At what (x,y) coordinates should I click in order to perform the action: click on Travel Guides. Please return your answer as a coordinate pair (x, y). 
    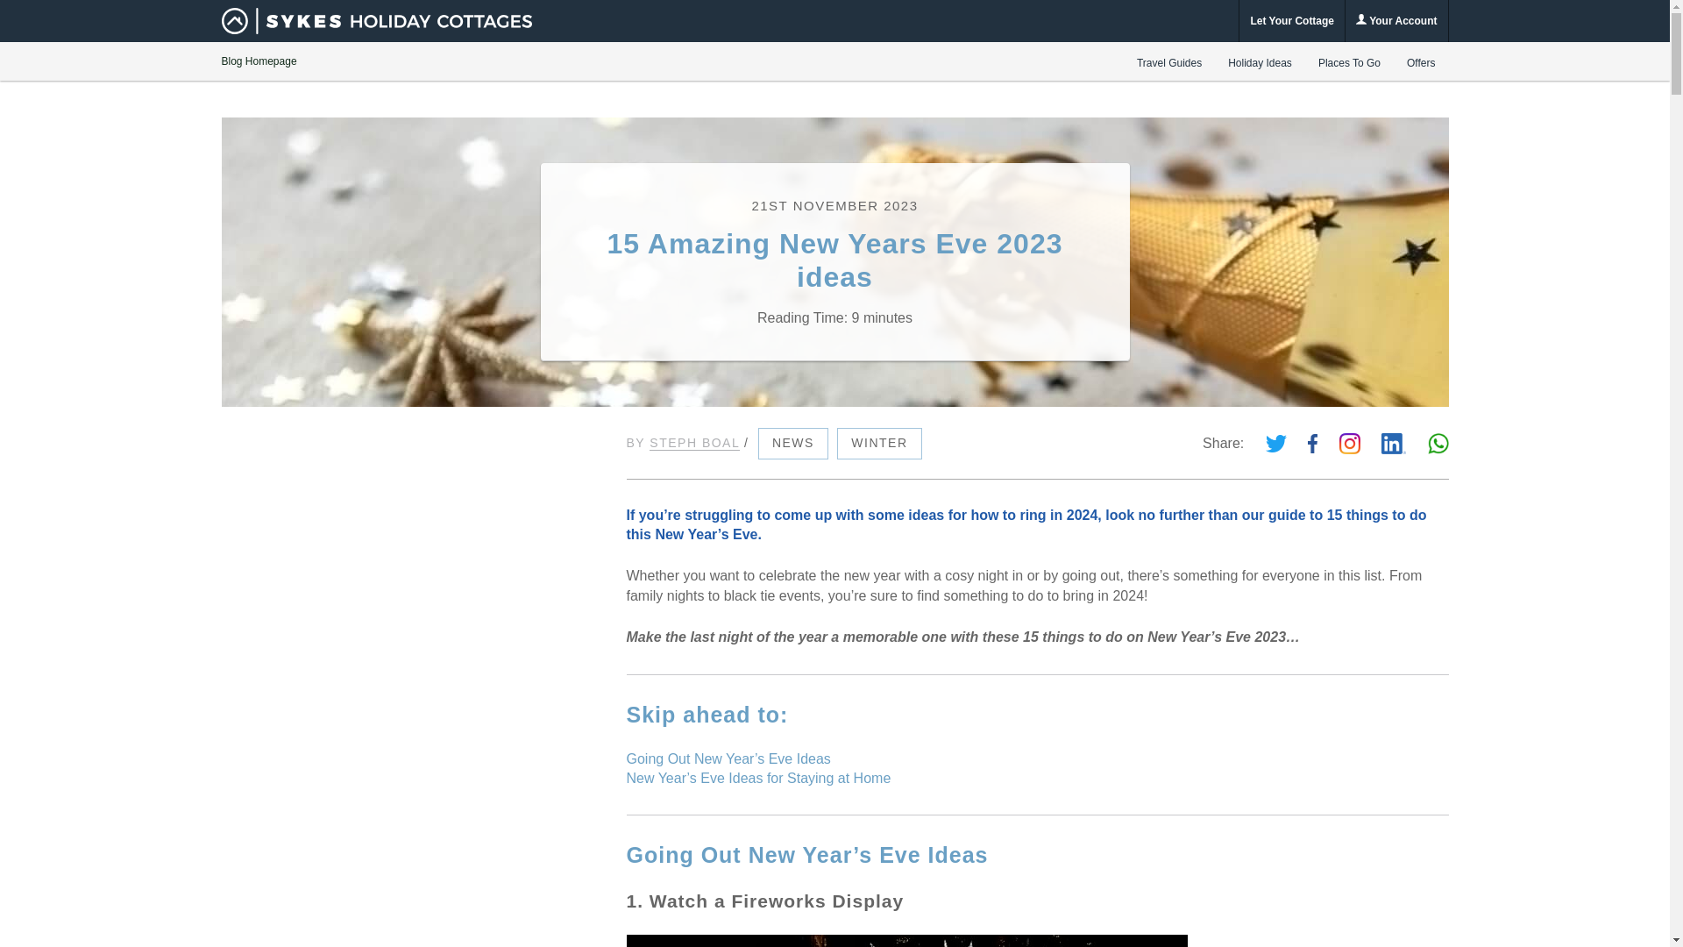
    Looking at the image, I should click on (1169, 62).